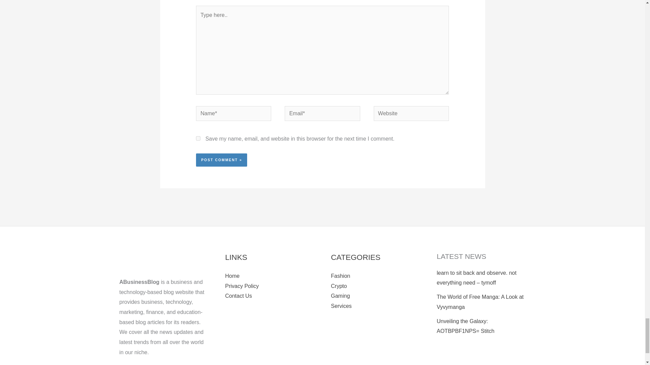  I want to click on yes, so click(198, 138).